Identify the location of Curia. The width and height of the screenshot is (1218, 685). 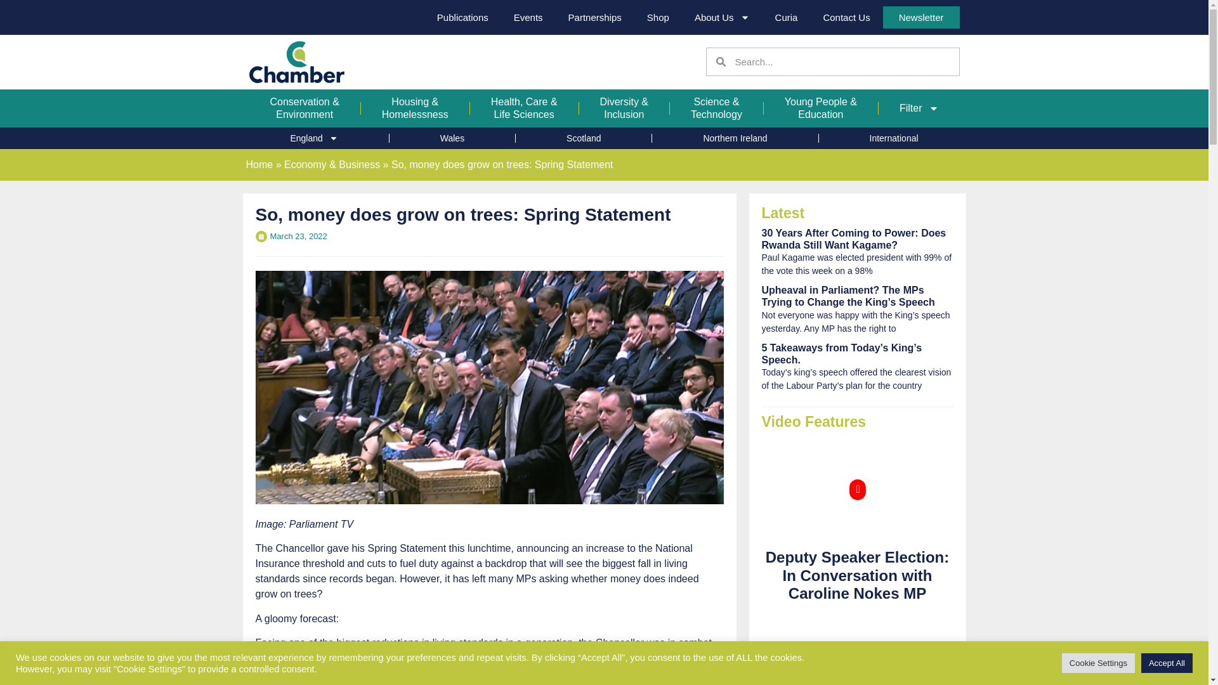
(787, 18).